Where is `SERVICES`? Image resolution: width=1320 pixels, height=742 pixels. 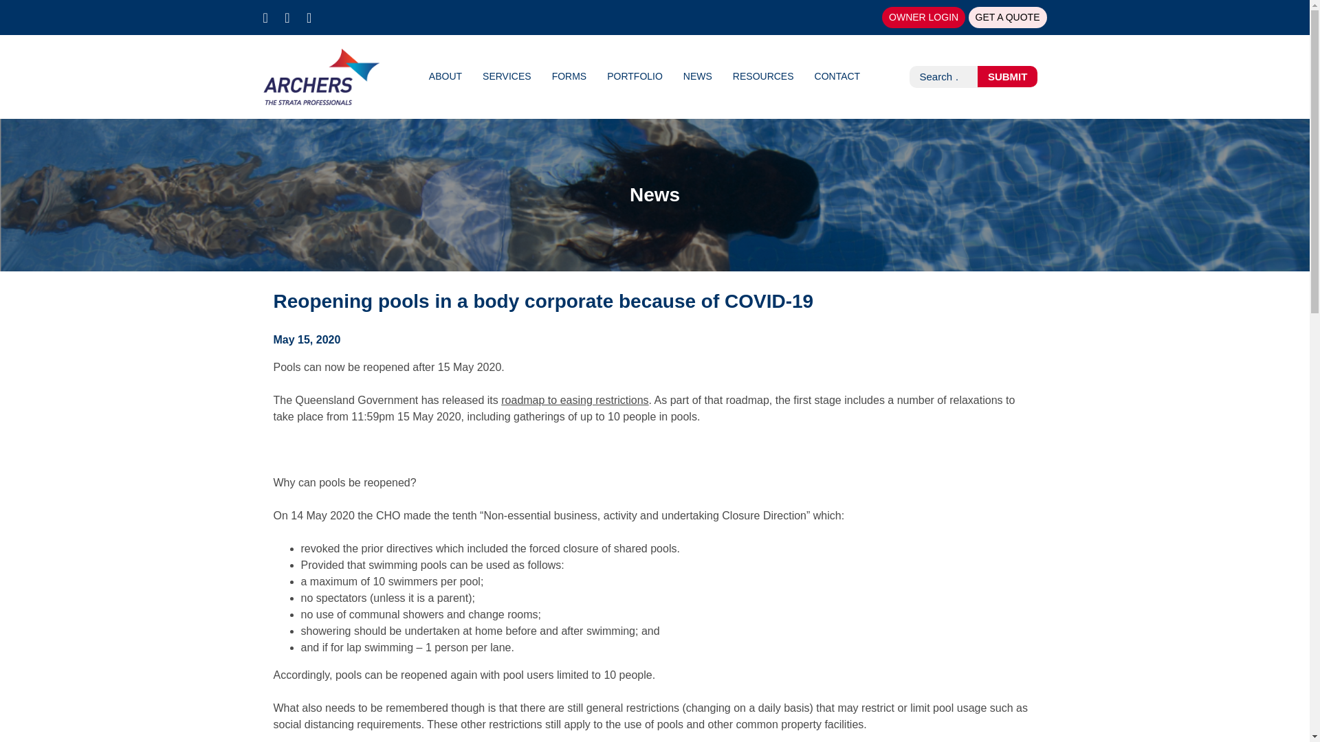
SERVICES is located at coordinates (507, 76).